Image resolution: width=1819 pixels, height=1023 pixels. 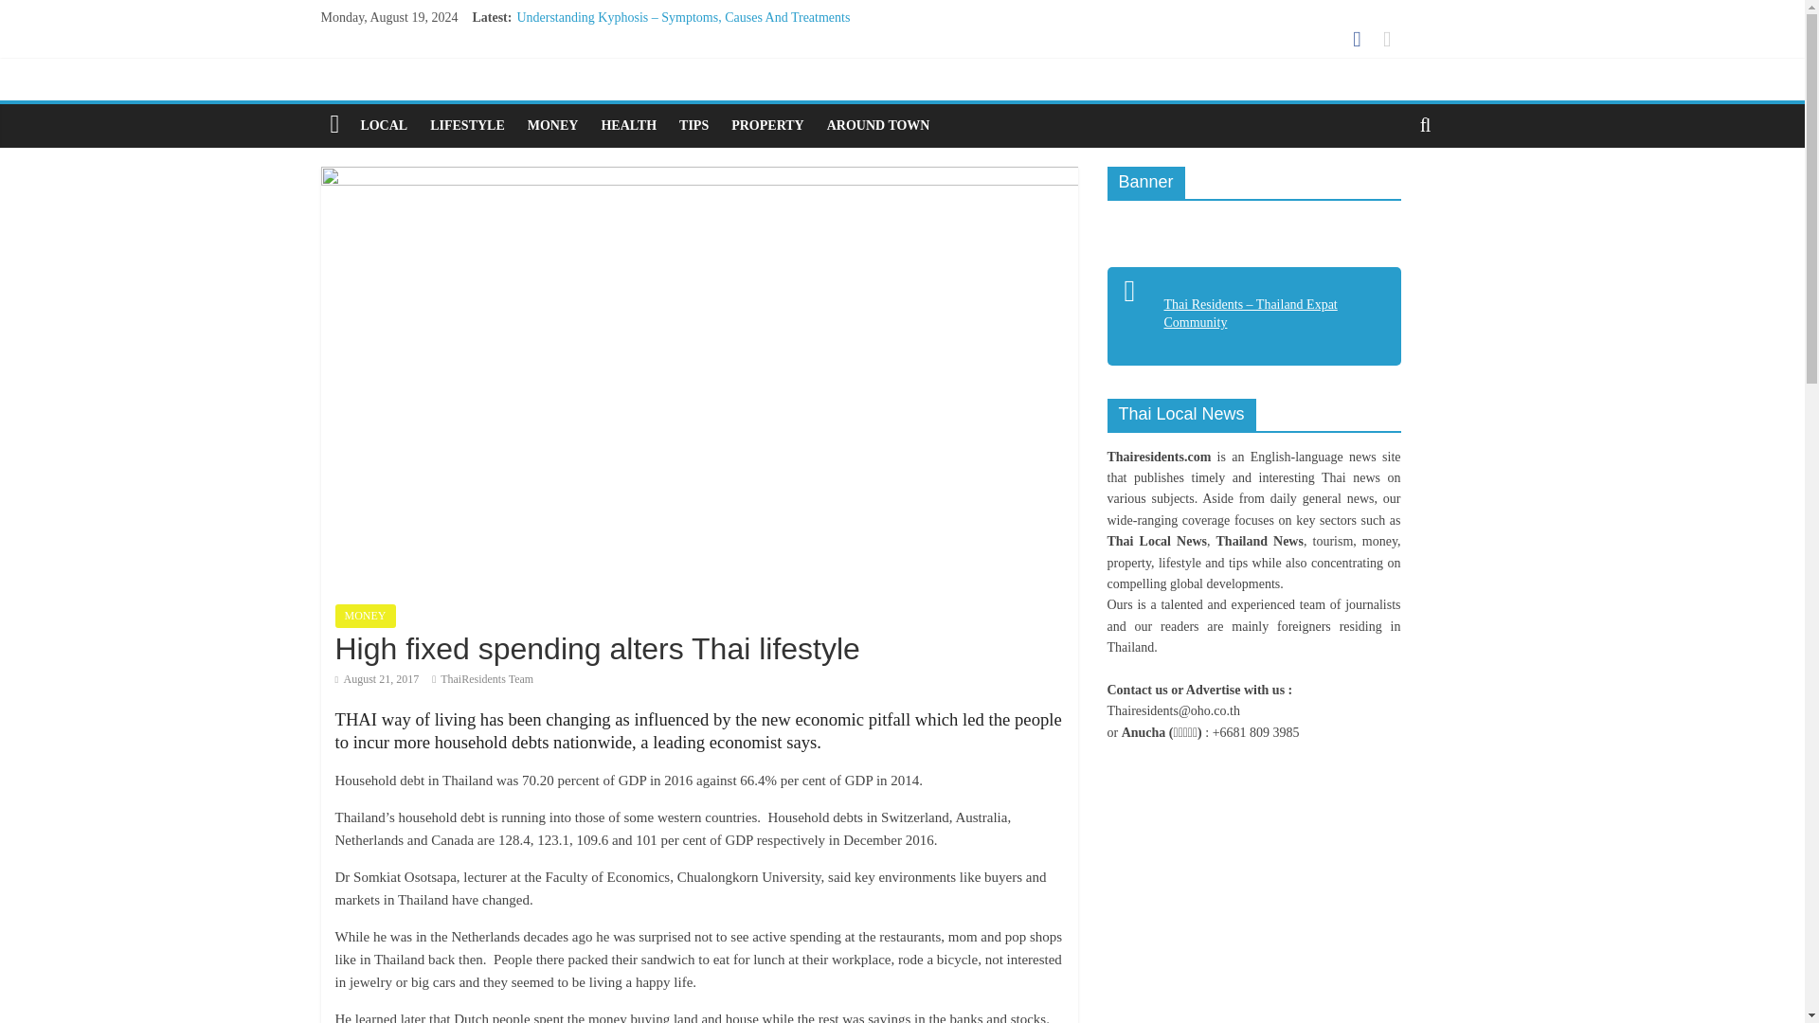 I want to click on ThaiResidents Team, so click(x=486, y=678).